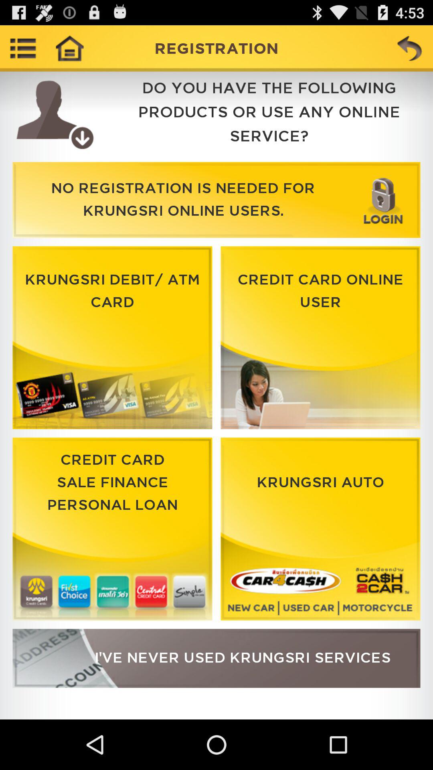 This screenshot has width=433, height=770. I want to click on tab to go home page toggle to home page, so click(69, 48).